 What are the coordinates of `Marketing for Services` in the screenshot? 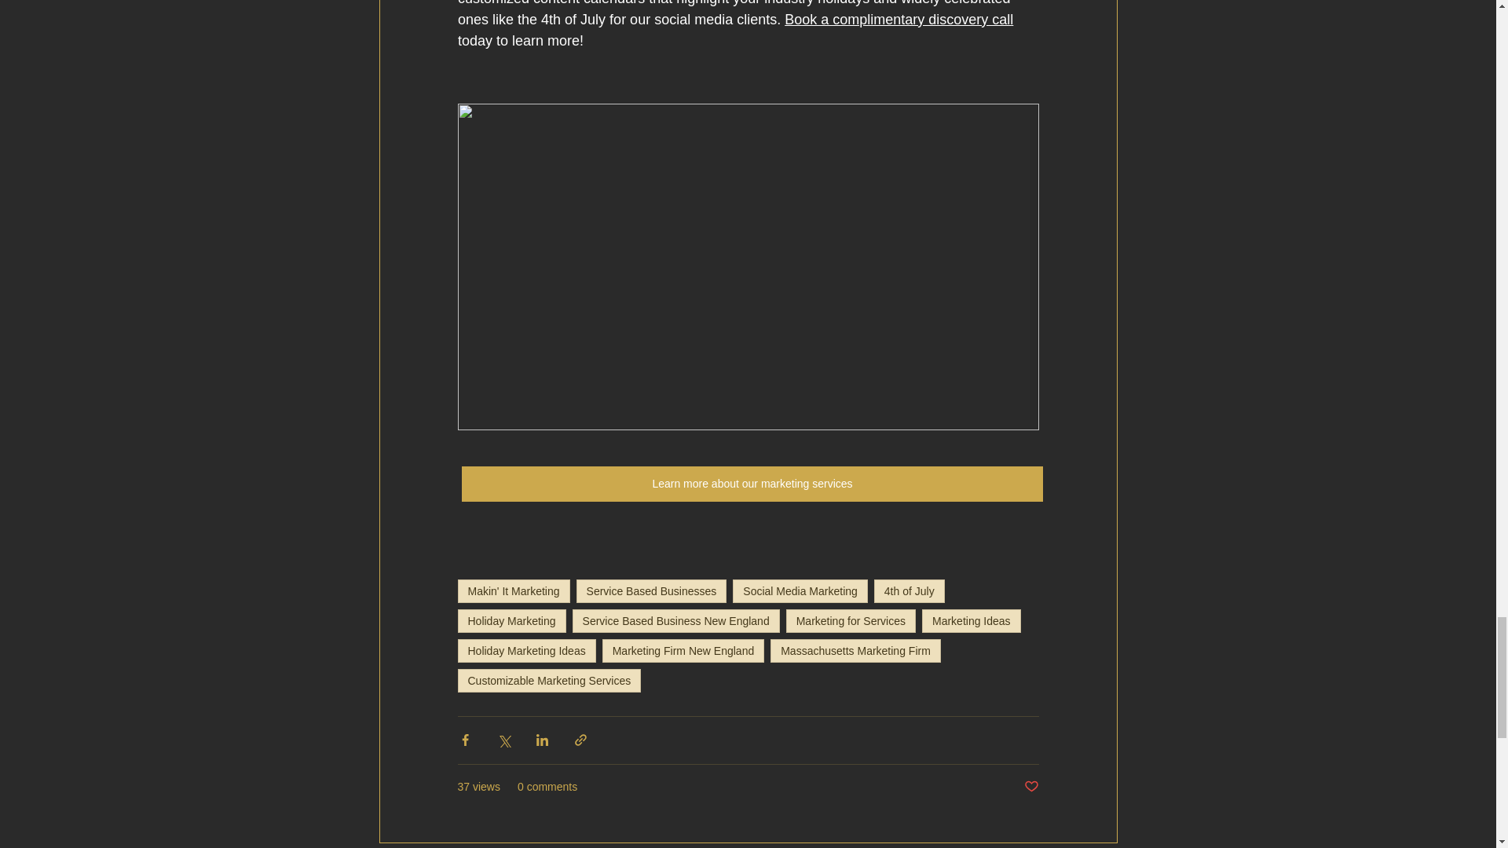 It's located at (850, 620).